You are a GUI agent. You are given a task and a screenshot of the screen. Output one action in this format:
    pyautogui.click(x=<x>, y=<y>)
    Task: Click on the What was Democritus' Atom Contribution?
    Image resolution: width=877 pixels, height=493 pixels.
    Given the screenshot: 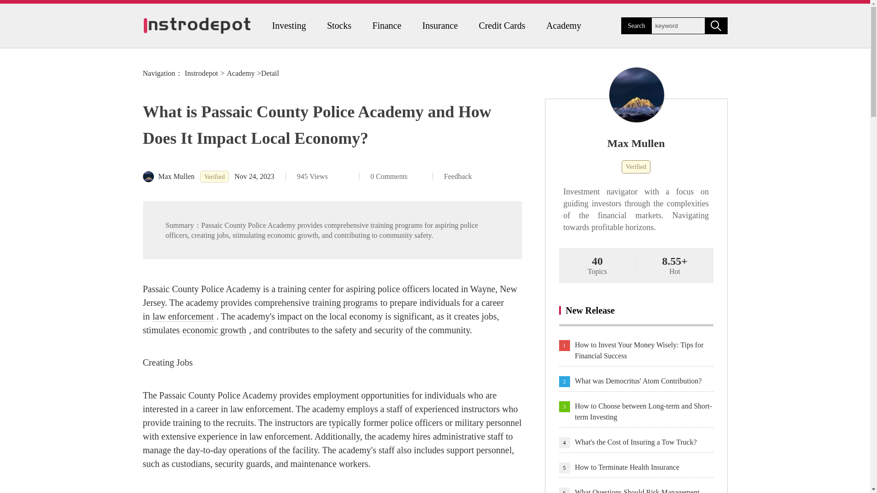 What is the action you would take?
    pyautogui.click(x=643, y=381)
    